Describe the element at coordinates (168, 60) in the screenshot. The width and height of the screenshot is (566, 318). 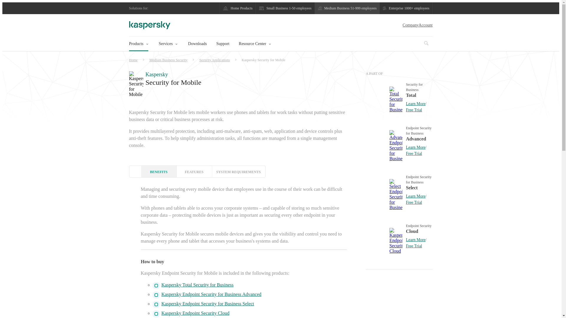
I see `Medium Business Security` at that location.